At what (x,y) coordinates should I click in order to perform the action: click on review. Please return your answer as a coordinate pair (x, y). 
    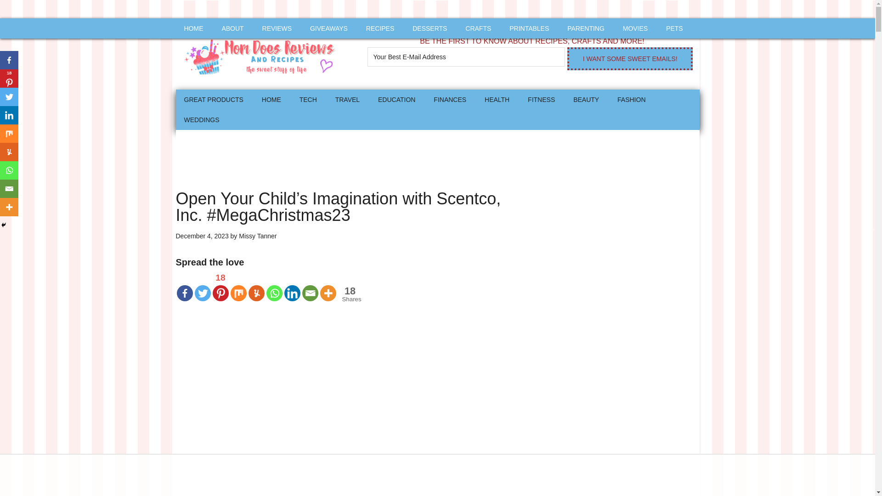
    Looking at the image, I should click on (277, 28).